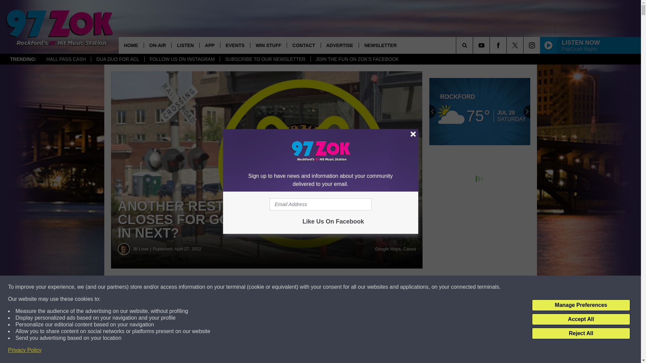 The image size is (646, 363). I want to click on Email Address, so click(320, 204).